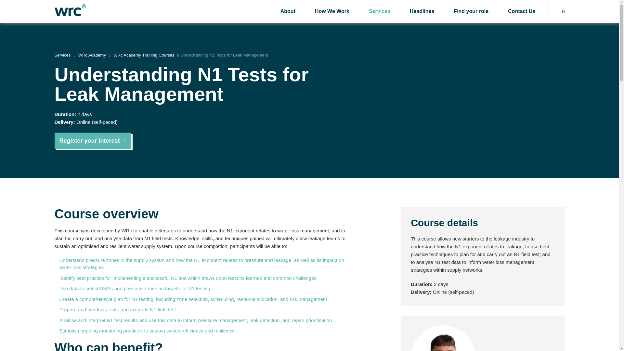  What do you see at coordinates (92, 55) in the screenshot?
I see `WRc Academy` at bounding box center [92, 55].